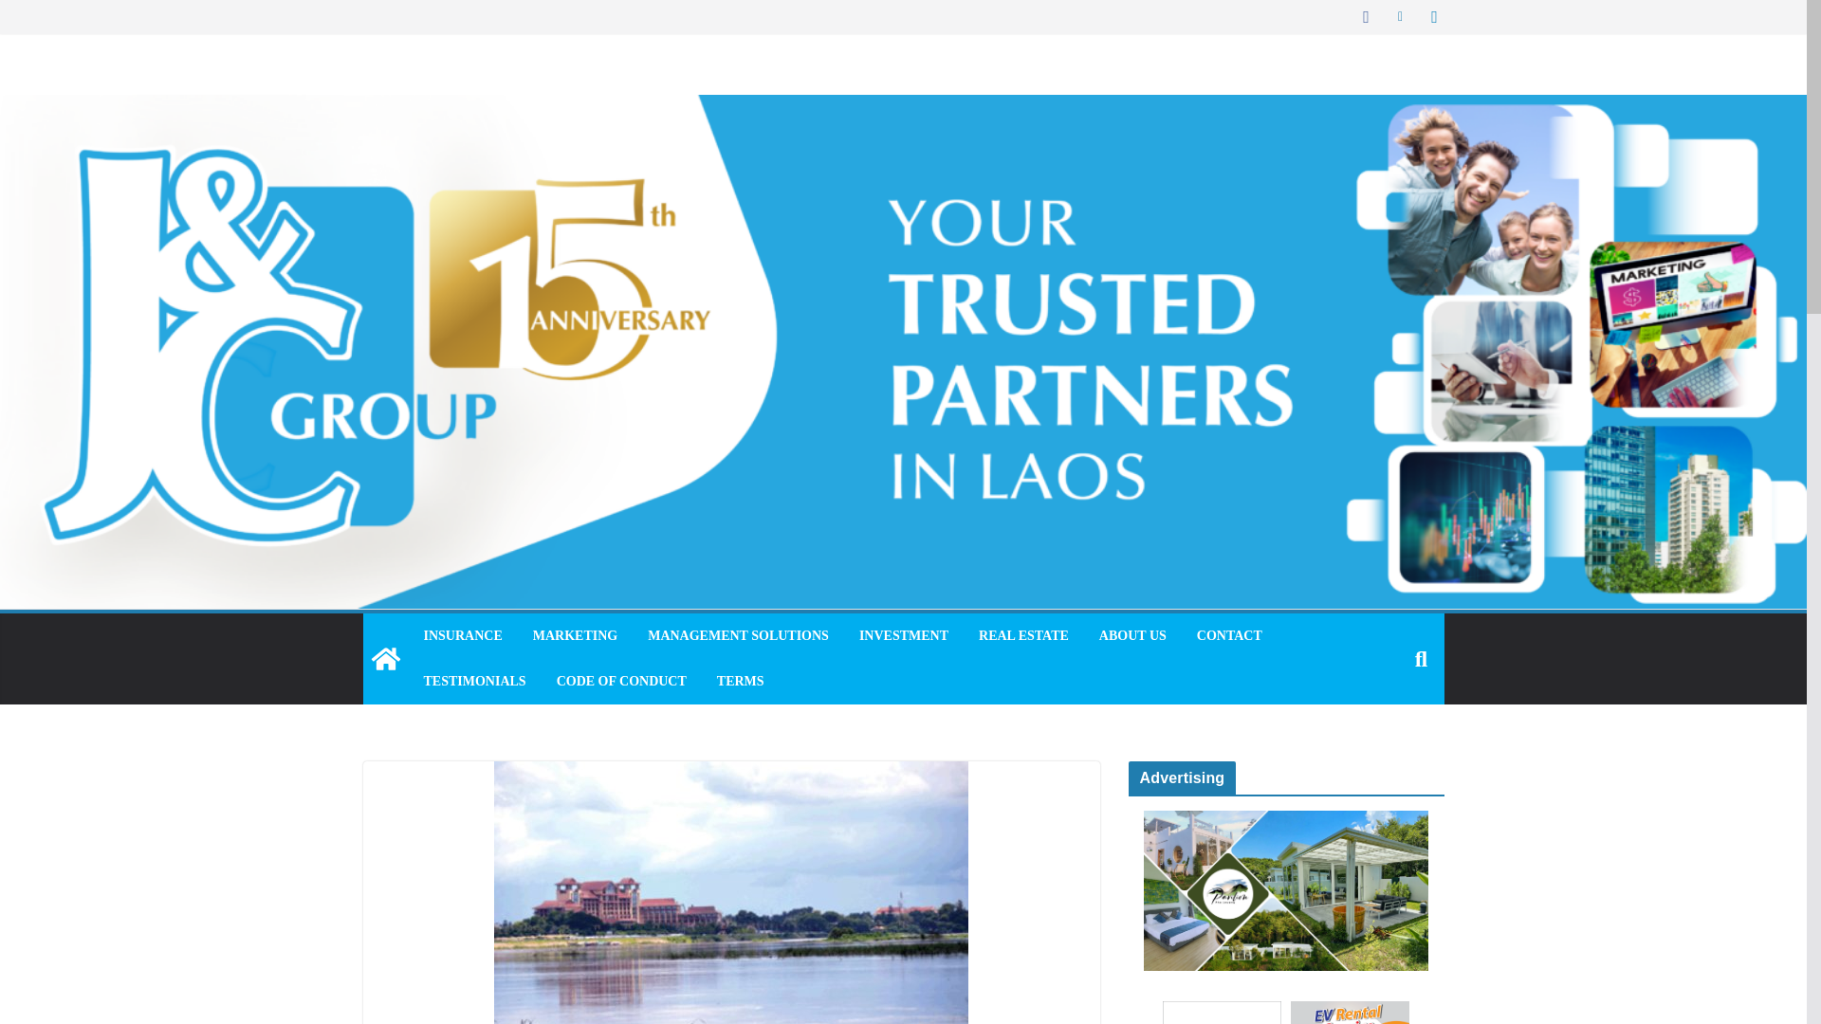 The image size is (1821, 1024). I want to click on CONTACT, so click(1229, 635).